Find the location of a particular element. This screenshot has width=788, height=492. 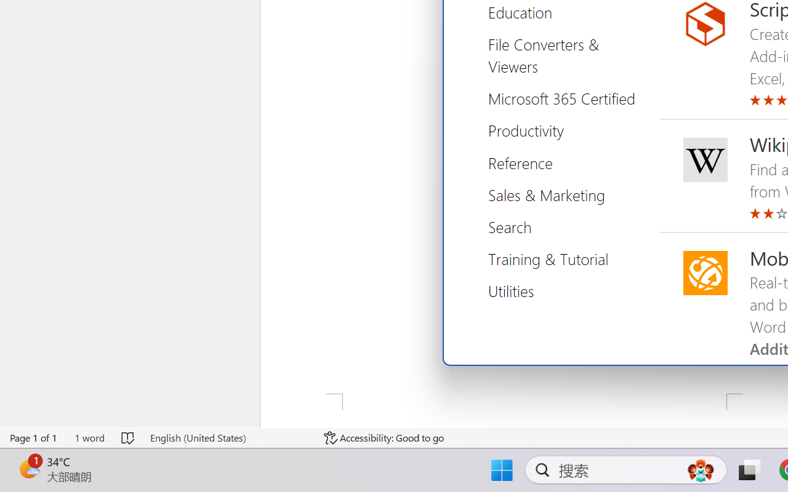

Category Group Microsoft 365 Certified 8 of 14 is located at coordinates (566, 98).